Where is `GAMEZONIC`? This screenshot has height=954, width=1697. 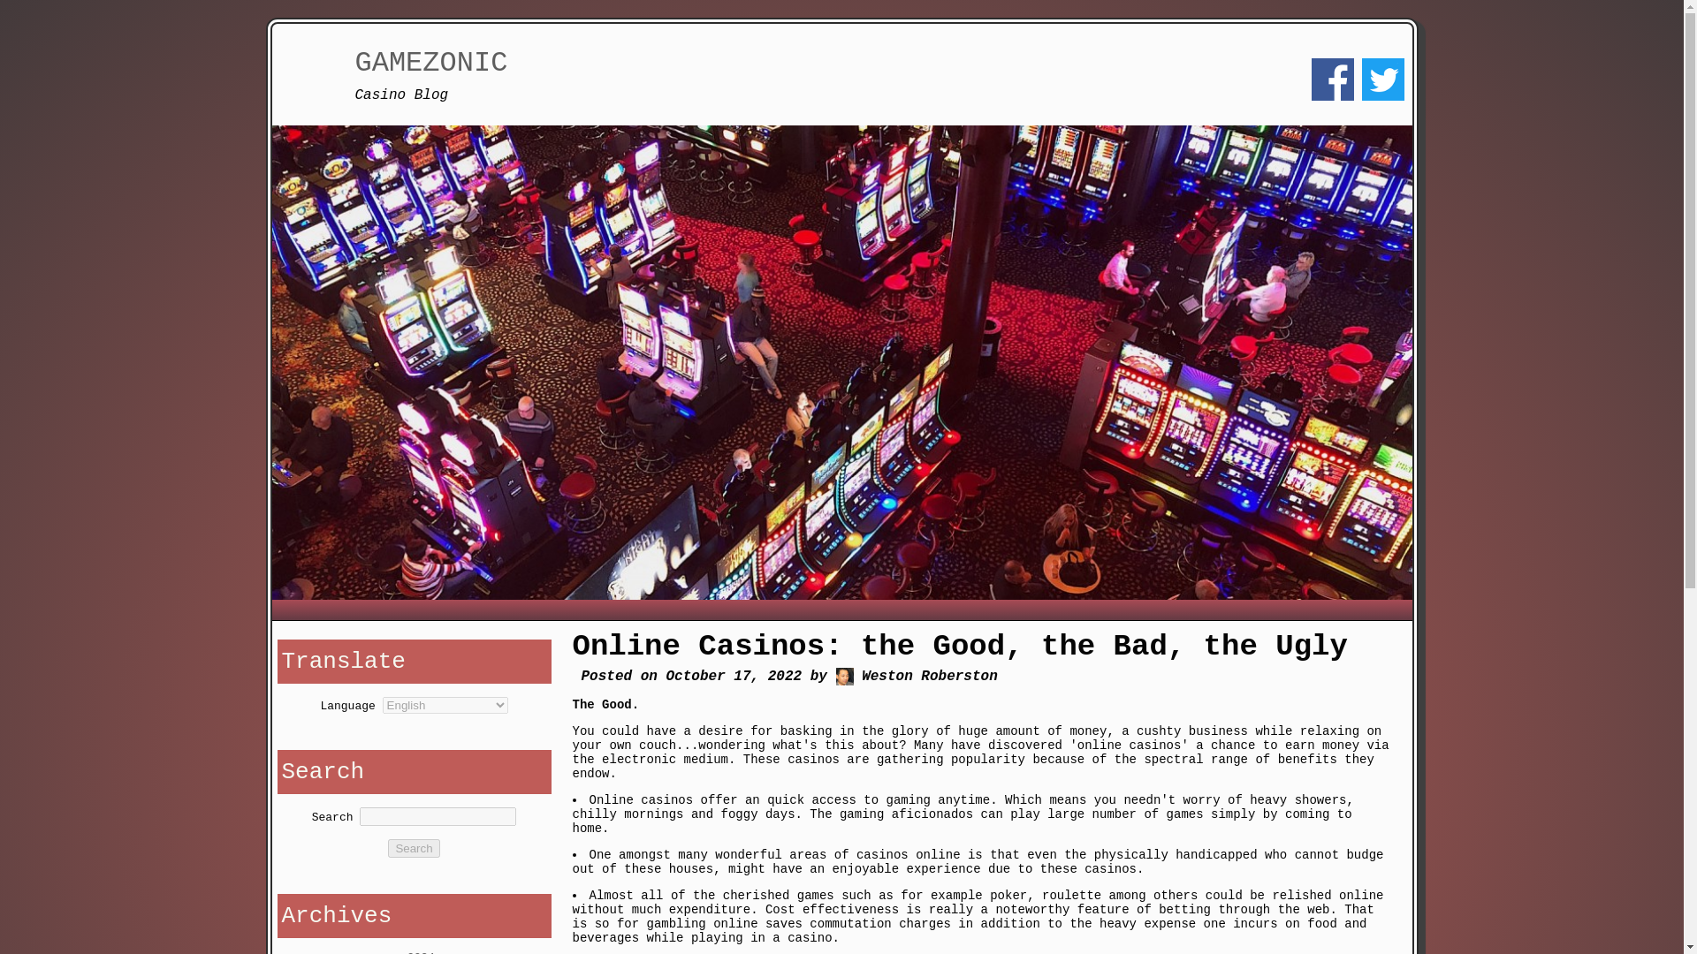 GAMEZONIC is located at coordinates (431, 62).